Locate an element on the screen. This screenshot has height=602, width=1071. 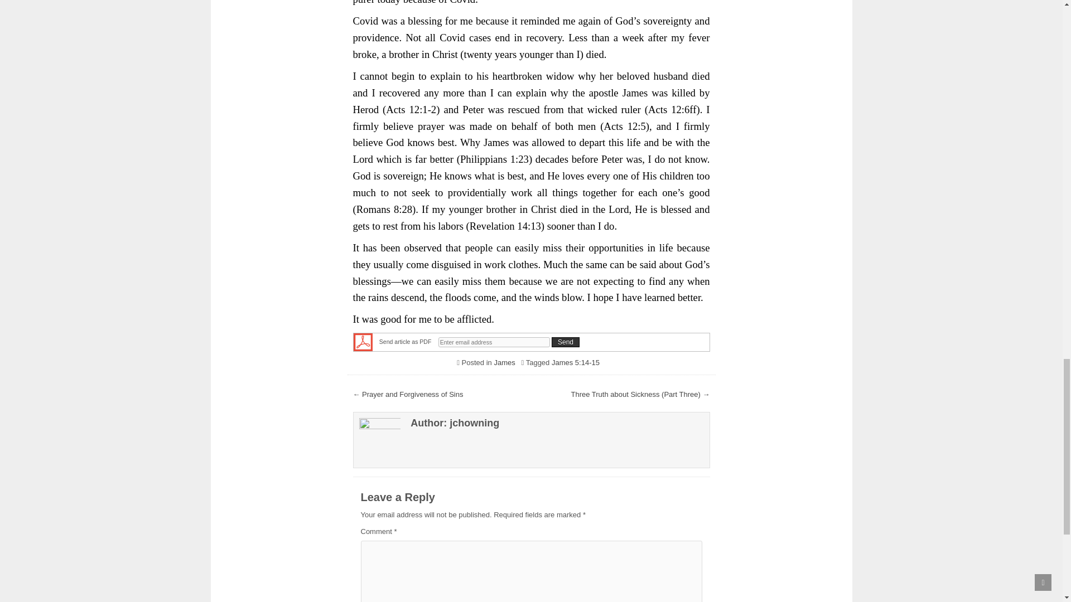
Send is located at coordinates (565, 342).